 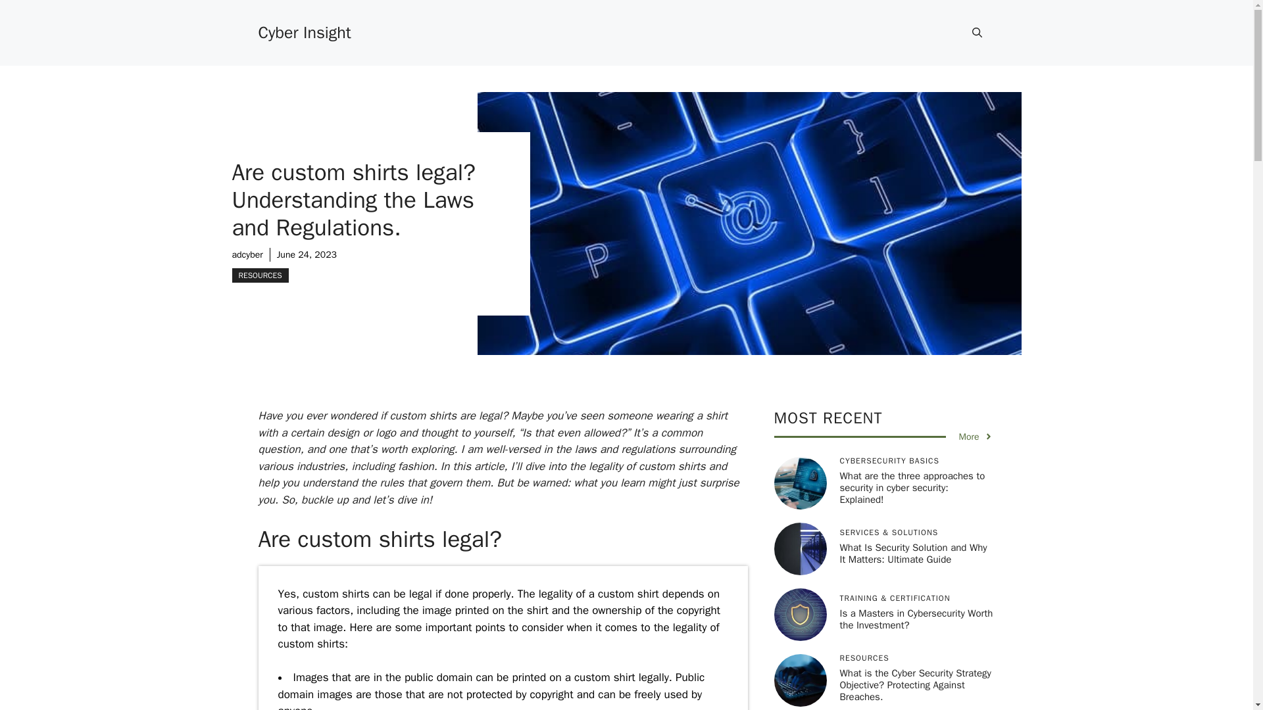 I want to click on adcyber, so click(x=247, y=254).